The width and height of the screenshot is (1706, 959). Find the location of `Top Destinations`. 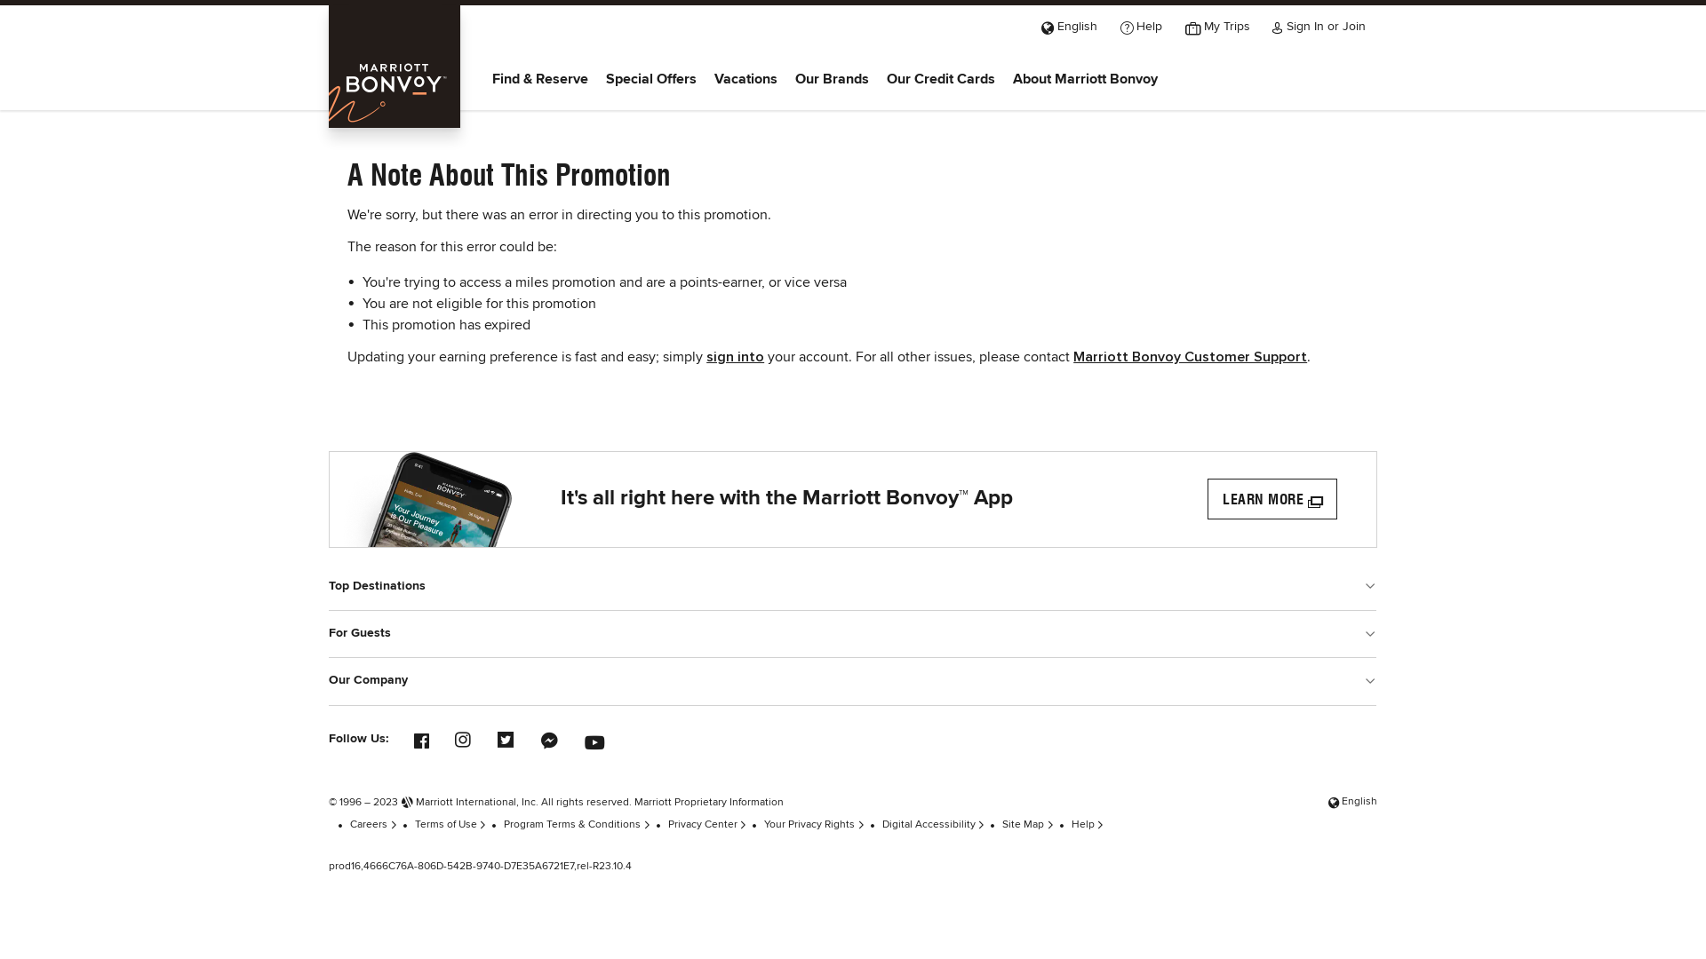

Top Destinations is located at coordinates (853, 585).